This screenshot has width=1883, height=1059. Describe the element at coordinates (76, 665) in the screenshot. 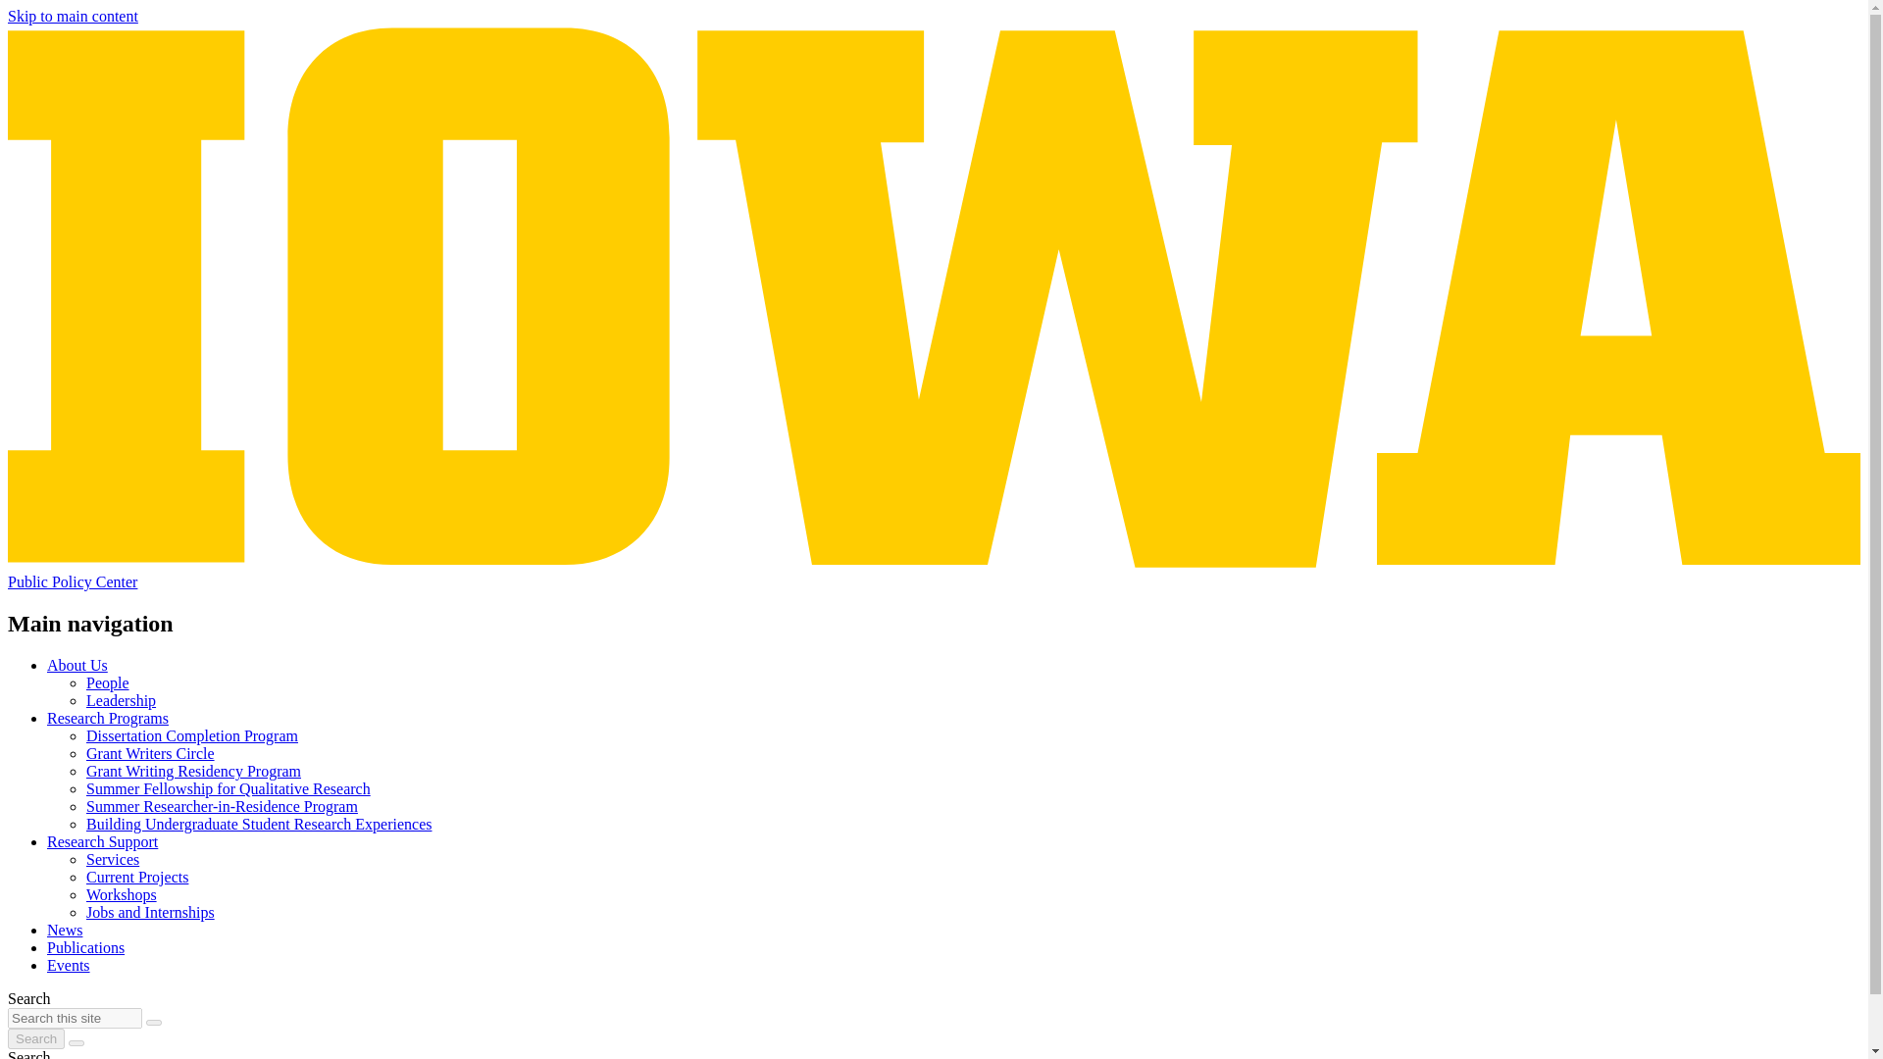

I see `About Us` at that location.